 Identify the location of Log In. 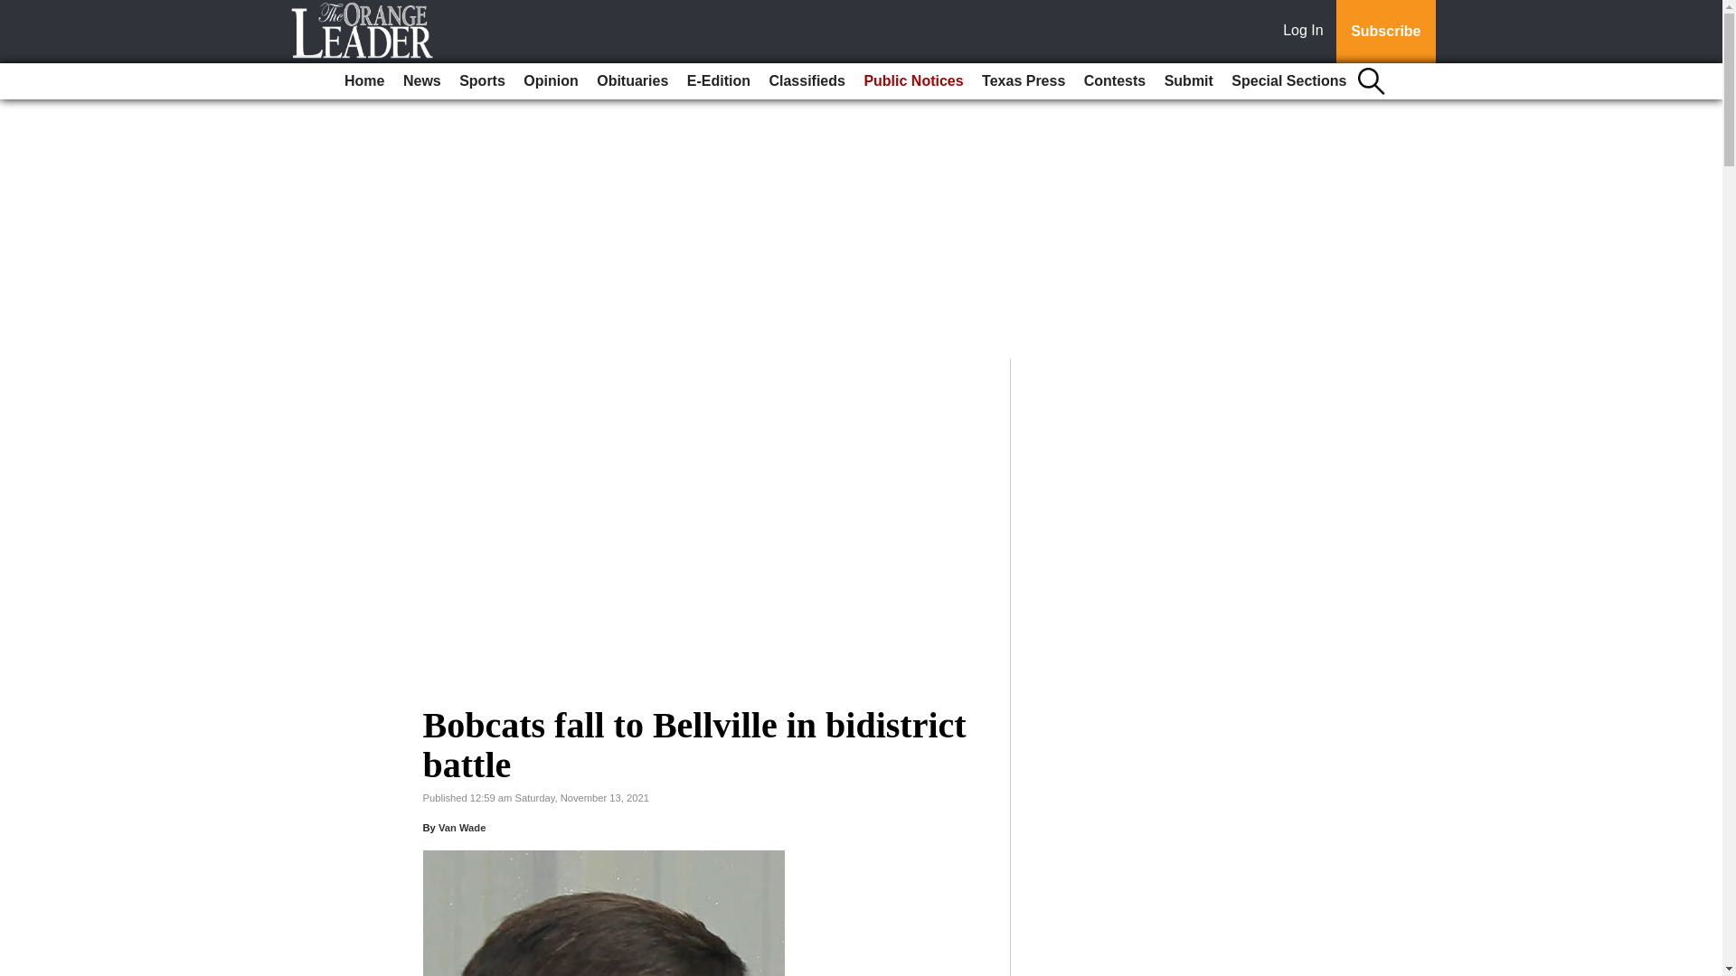
(1307, 32).